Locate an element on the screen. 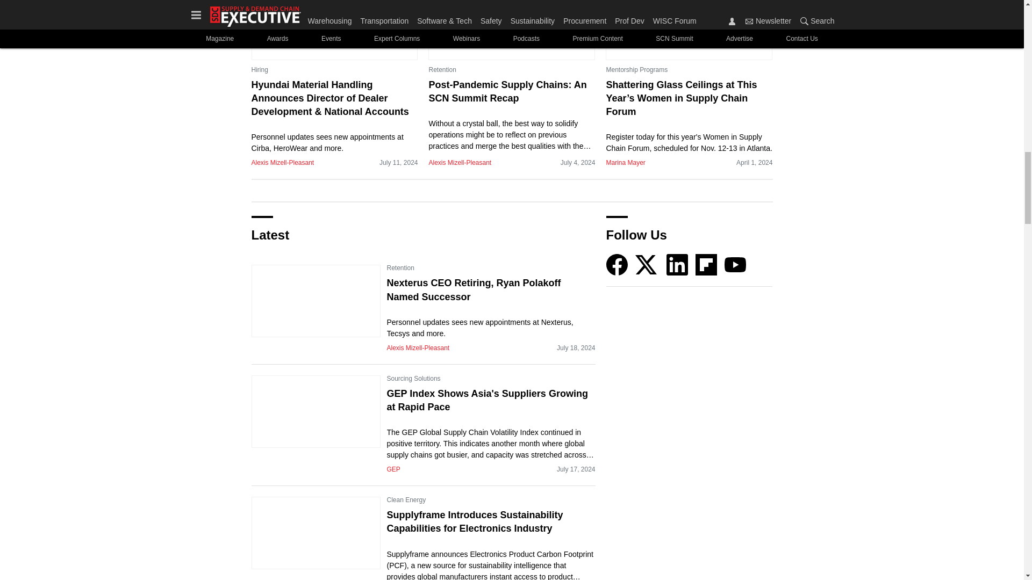  Flipboard icon is located at coordinates (706, 265).